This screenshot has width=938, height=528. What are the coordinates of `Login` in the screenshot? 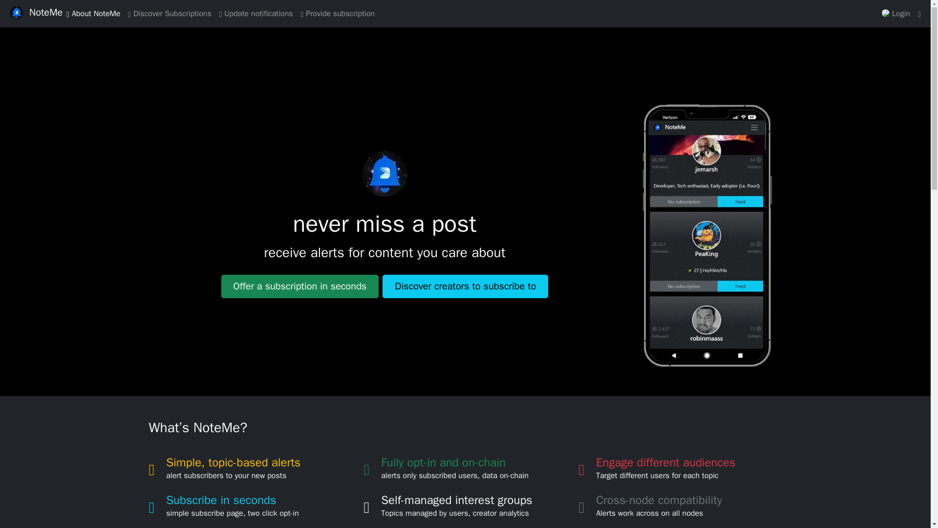 It's located at (896, 13).